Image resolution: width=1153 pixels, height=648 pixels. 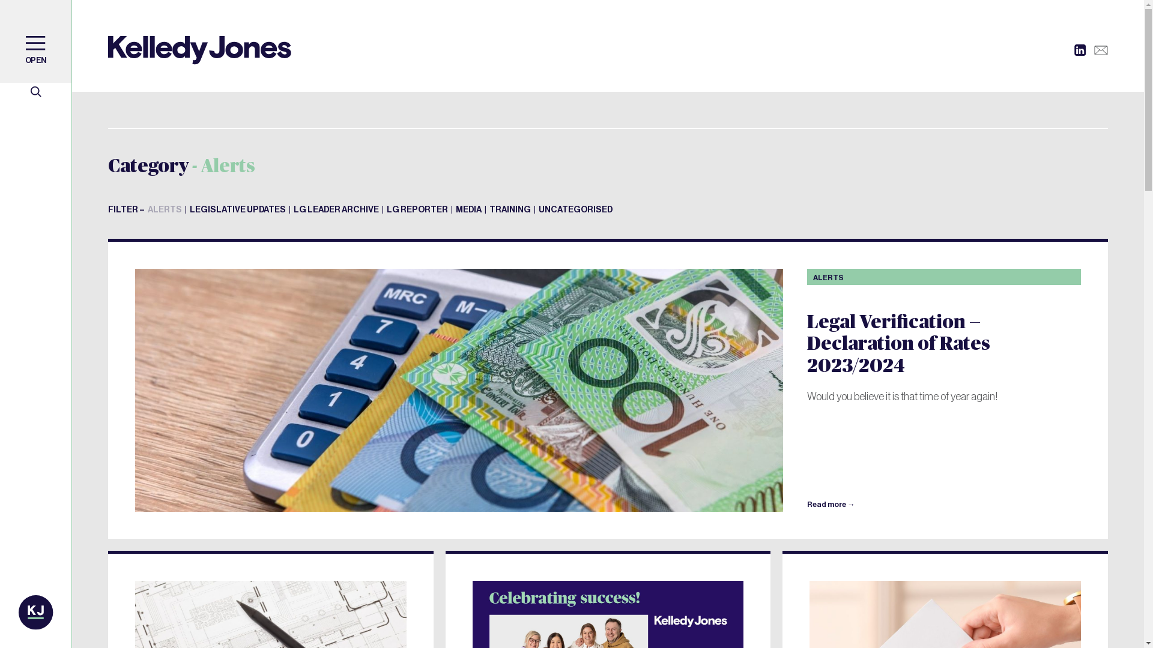 I want to click on ALERTS, so click(x=165, y=210).